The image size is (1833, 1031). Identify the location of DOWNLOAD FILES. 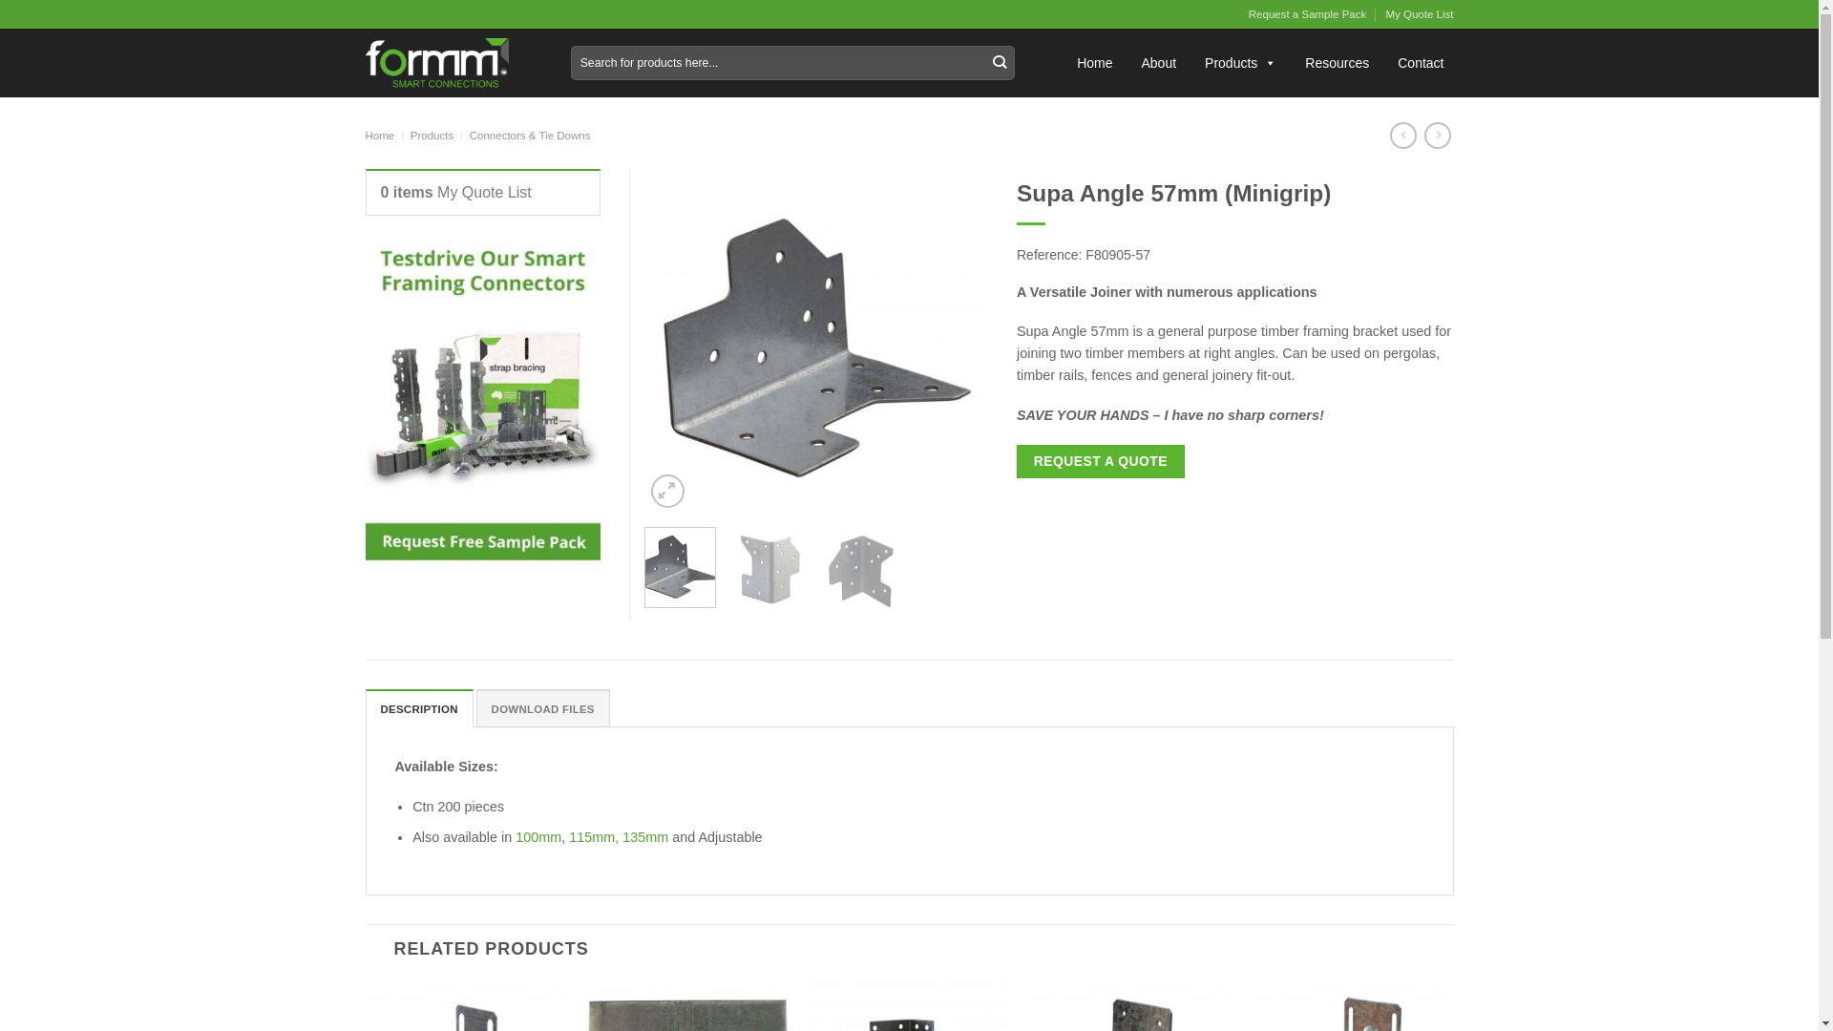
(543, 708).